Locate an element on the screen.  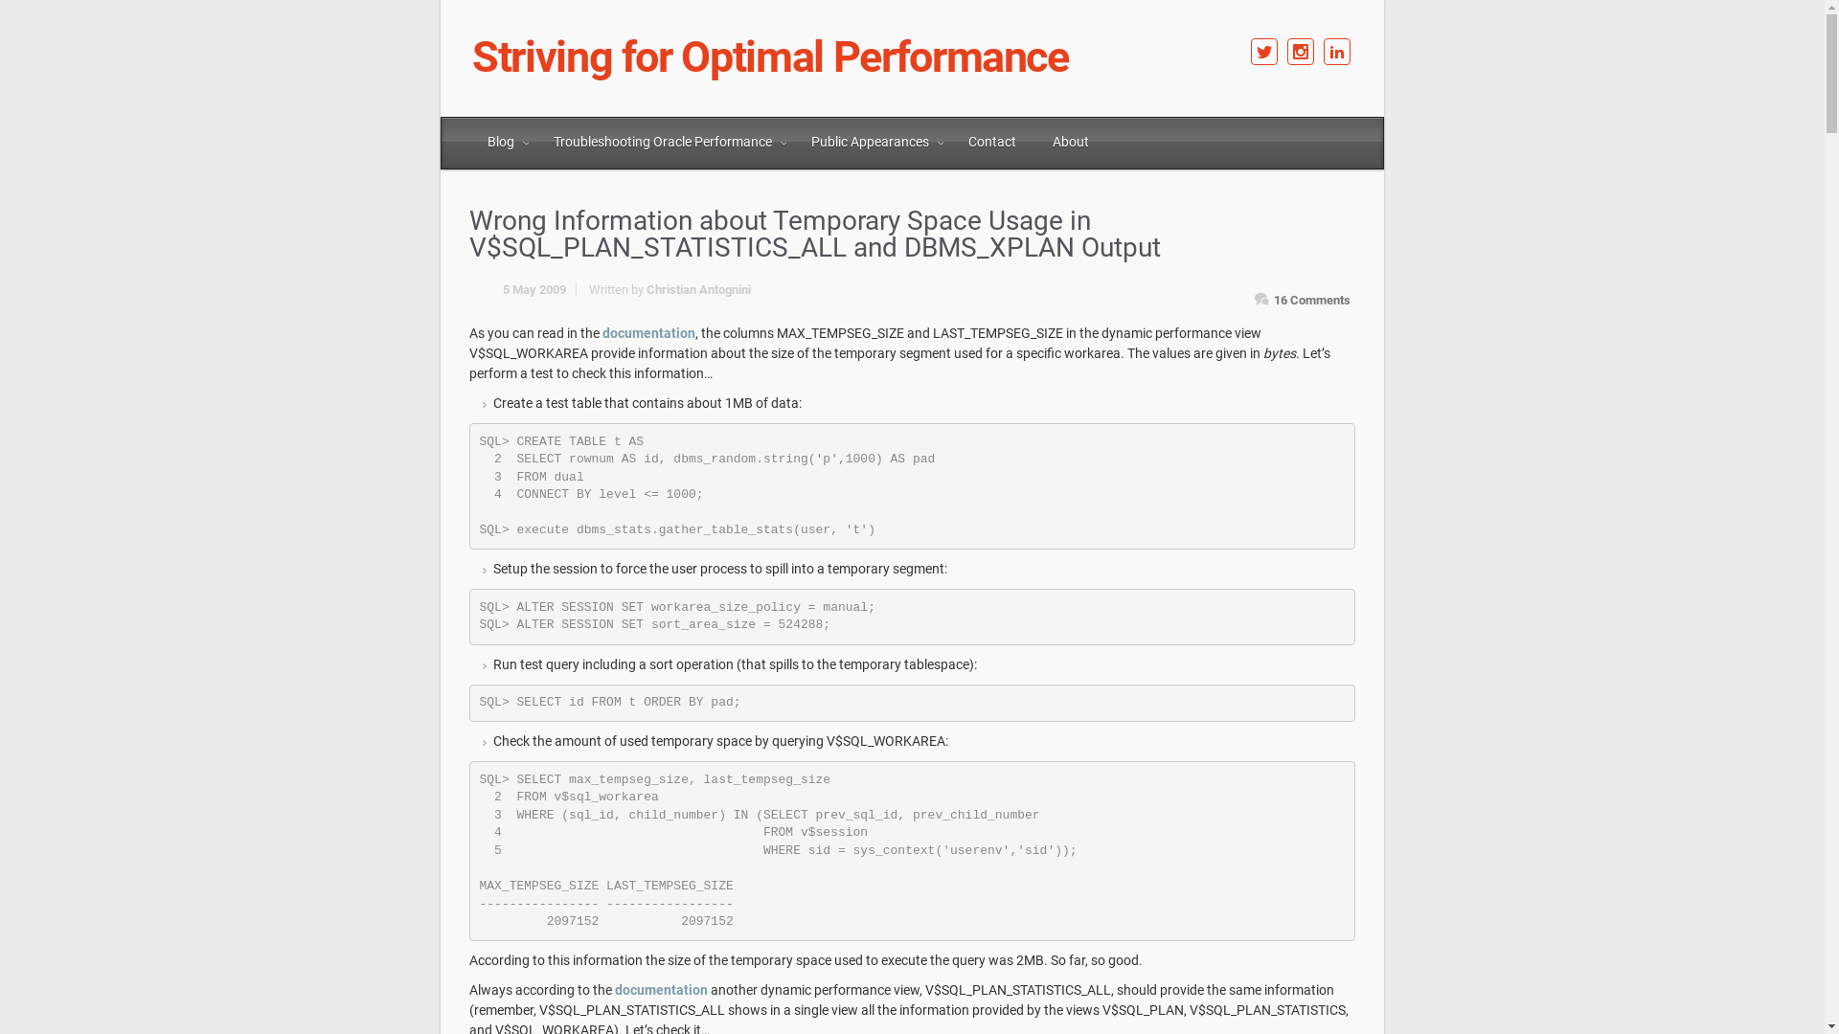
16 Comments is located at coordinates (1312, 301).